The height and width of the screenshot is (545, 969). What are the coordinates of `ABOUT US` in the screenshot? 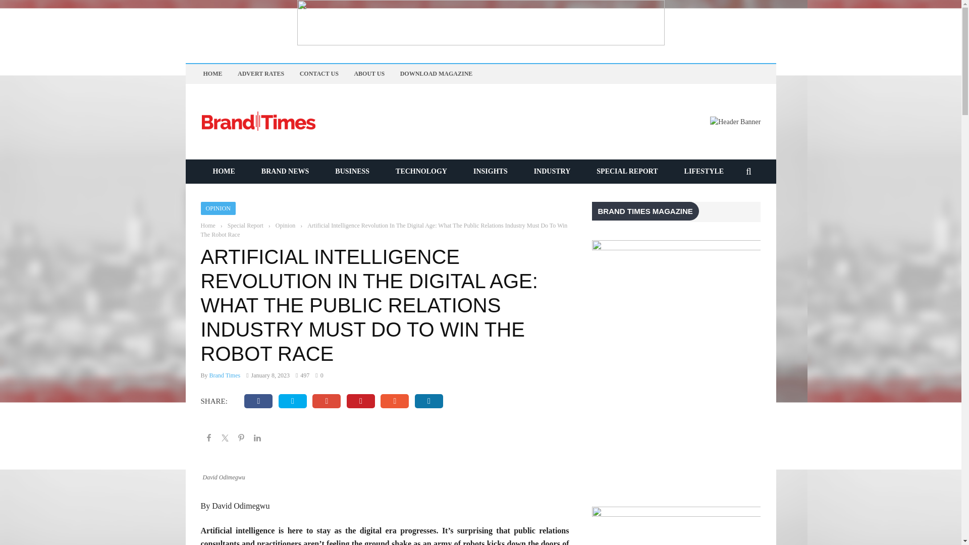 It's located at (369, 74).